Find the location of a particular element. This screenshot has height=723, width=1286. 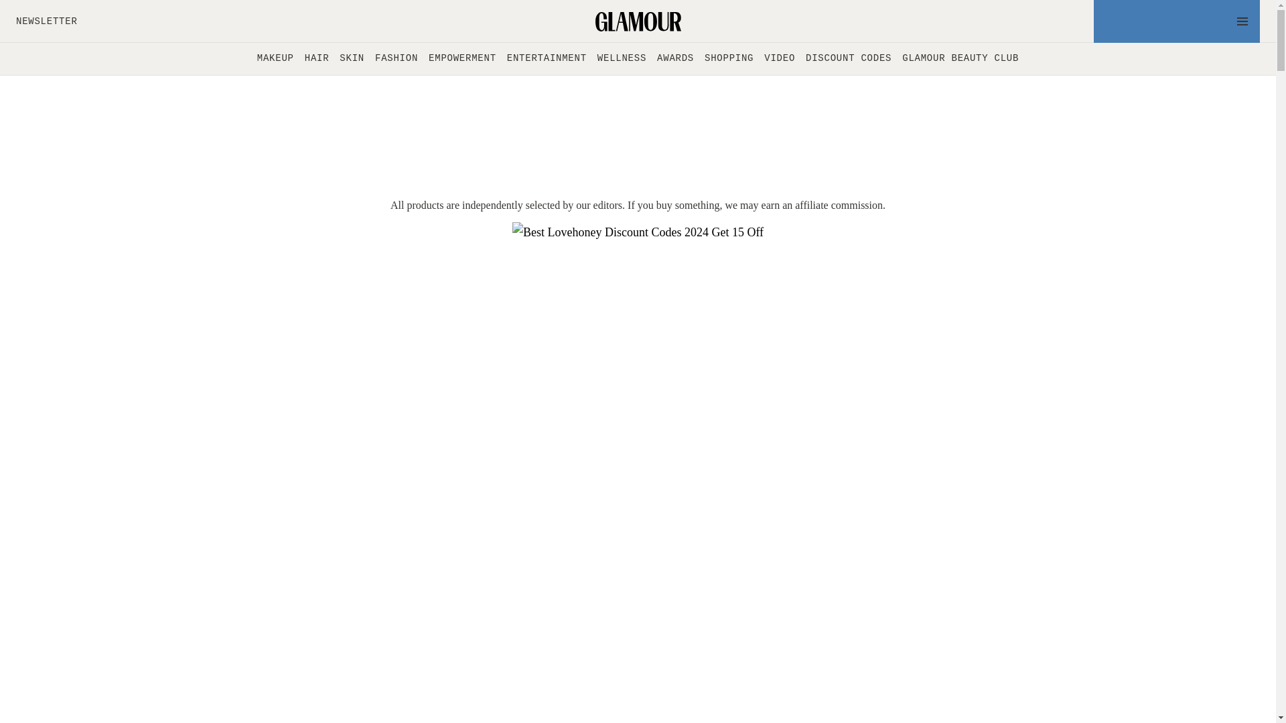

OPEN NAVIGATION MENU is located at coordinates (1177, 21).